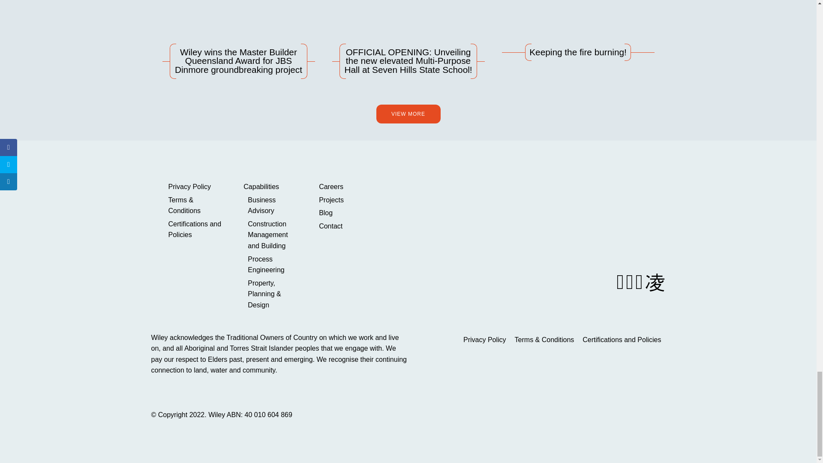  I want to click on Projects, so click(345, 200).